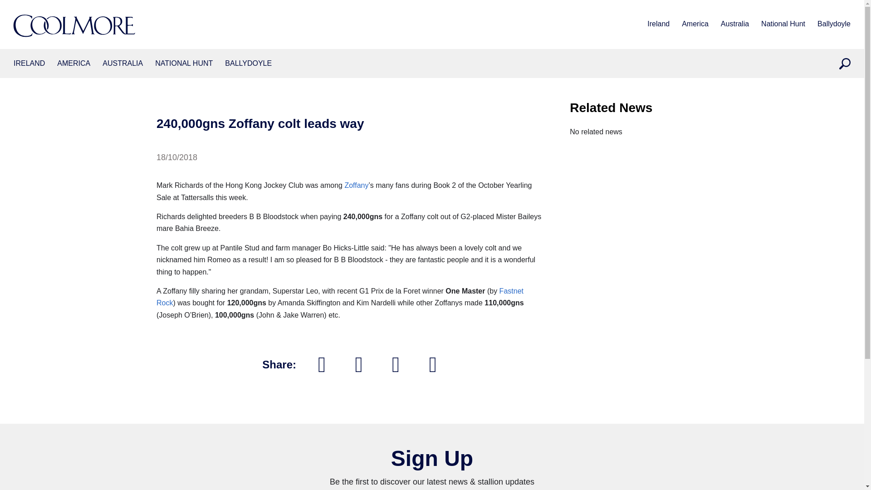  Describe the element at coordinates (845, 64) in the screenshot. I see `icon-magCreated with Sketch.` at that location.